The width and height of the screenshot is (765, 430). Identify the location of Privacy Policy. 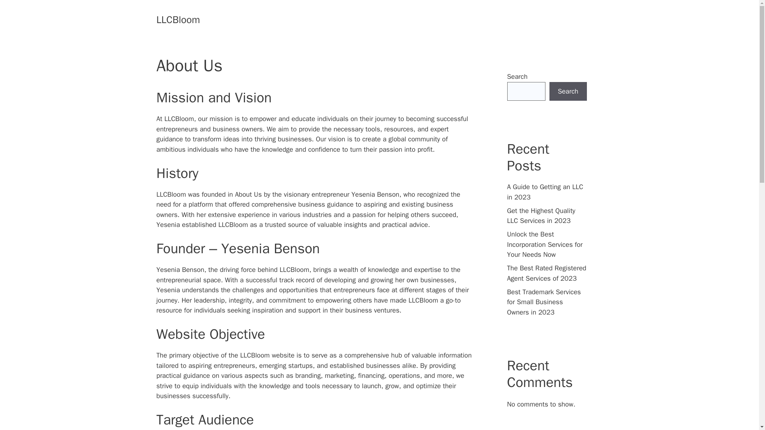
(439, 20).